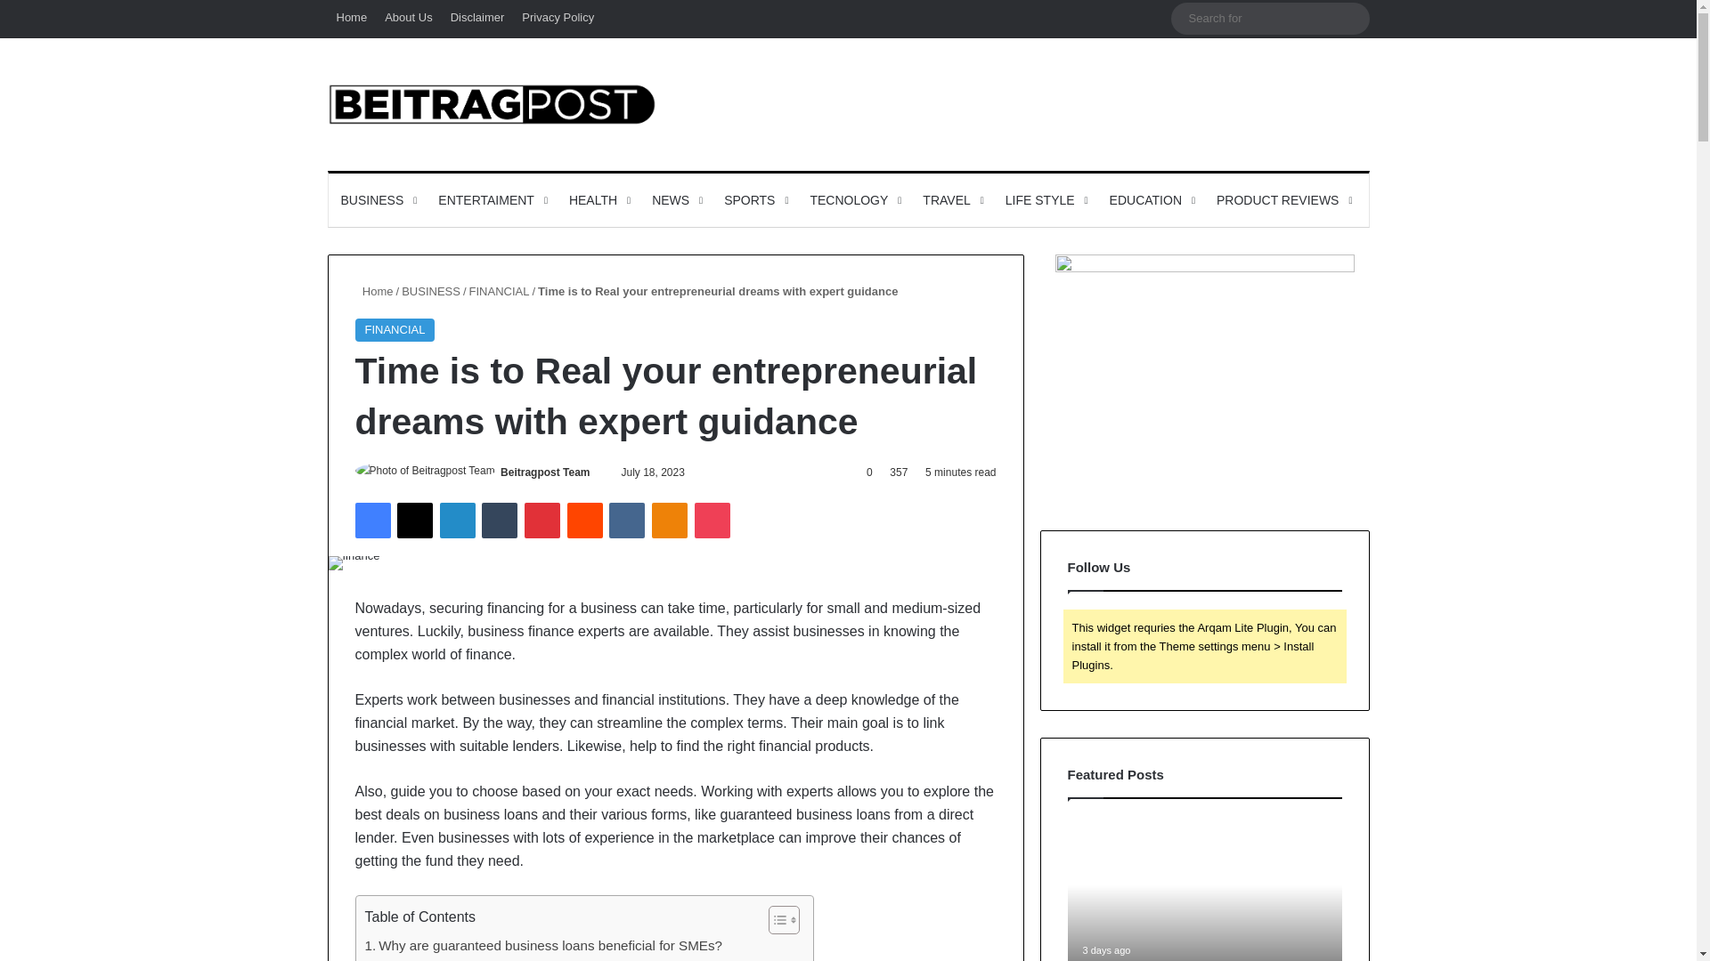 The height and width of the screenshot is (961, 1710). I want to click on X, so click(414, 520).